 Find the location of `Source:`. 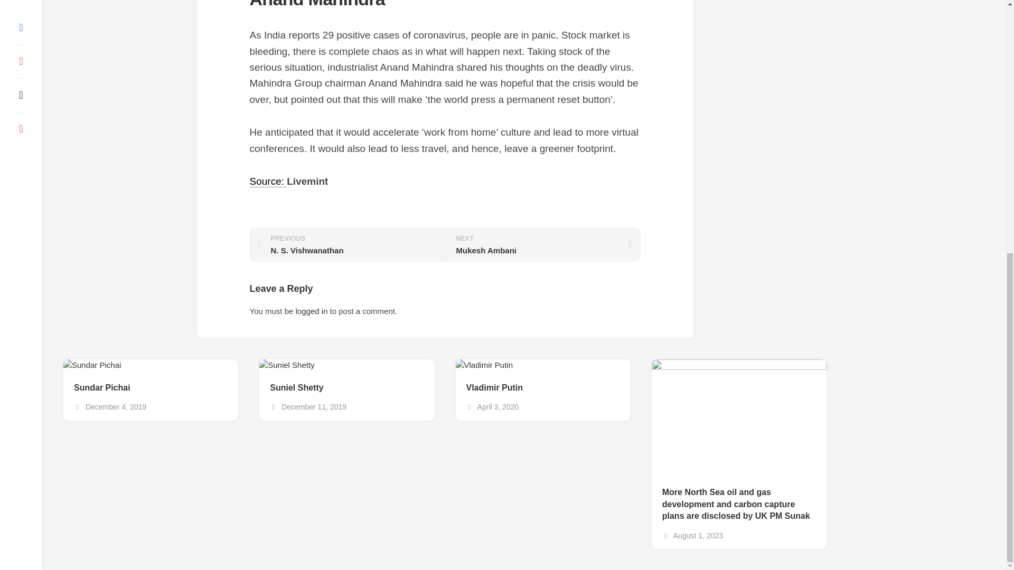

Source: is located at coordinates (268, 181).